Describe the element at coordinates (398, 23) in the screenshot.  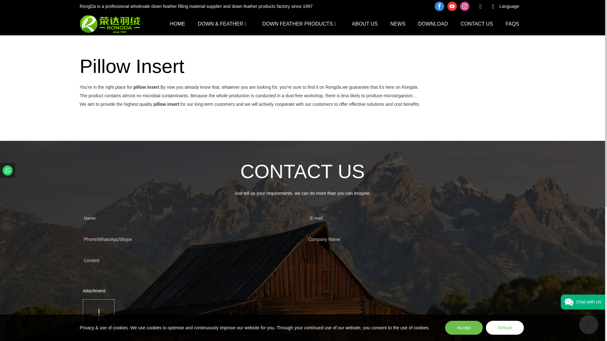
I see `NEWS` at that location.